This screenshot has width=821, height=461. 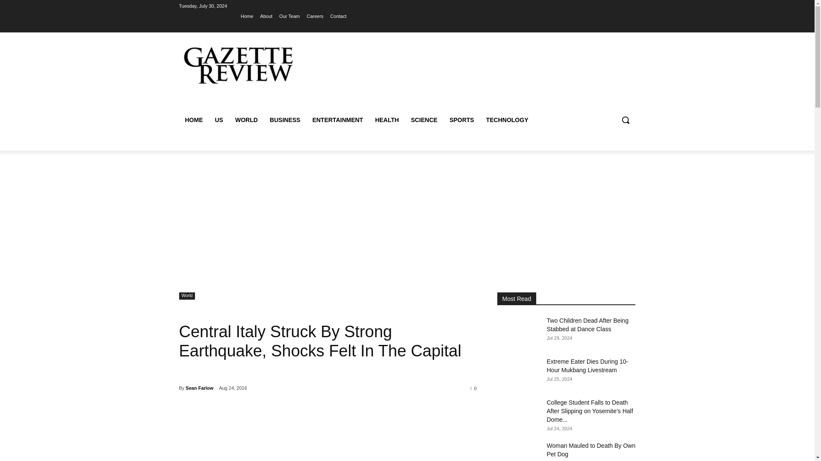 What do you see at coordinates (387, 120) in the screenshot?
I see `HEALTH` at bounding box center [387, 120].